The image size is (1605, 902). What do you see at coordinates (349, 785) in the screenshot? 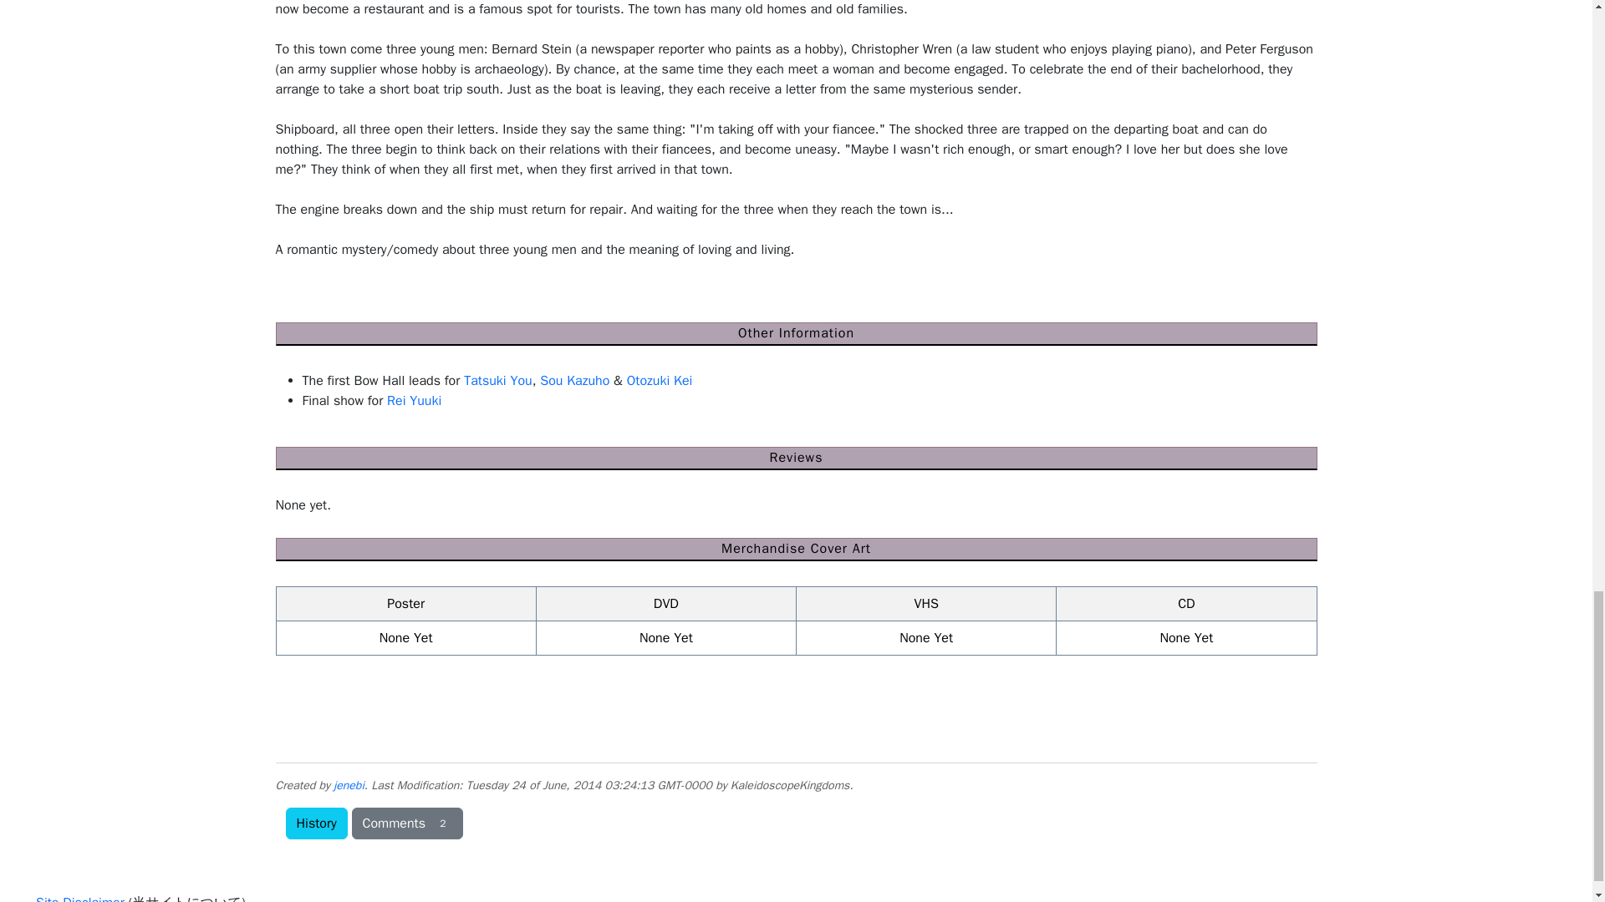
I see `jenebi` at bounding box center [349, 785].